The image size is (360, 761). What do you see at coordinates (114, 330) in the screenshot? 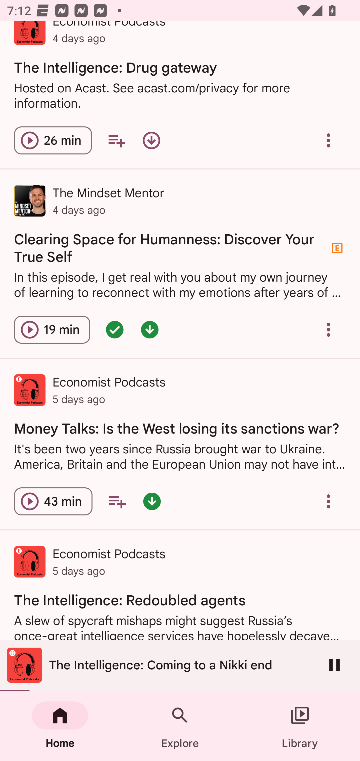
I see `Episode queued - double tap for options` at bounding box center [114, 330].